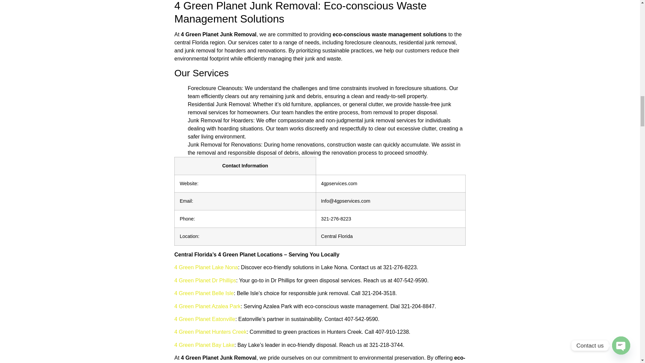 The height and width of the screenshot is (363, 645). Describe the element at coordinates (206, 267) in the screenshot. I see `4 Green Planet Lake Nona` at that location.